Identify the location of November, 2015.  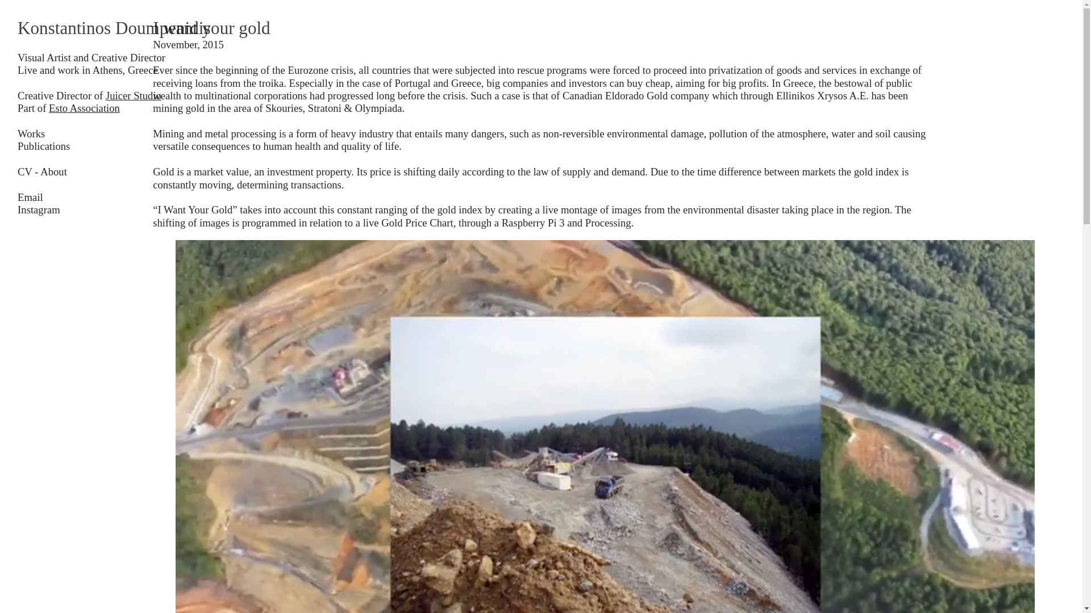
(188, 44).